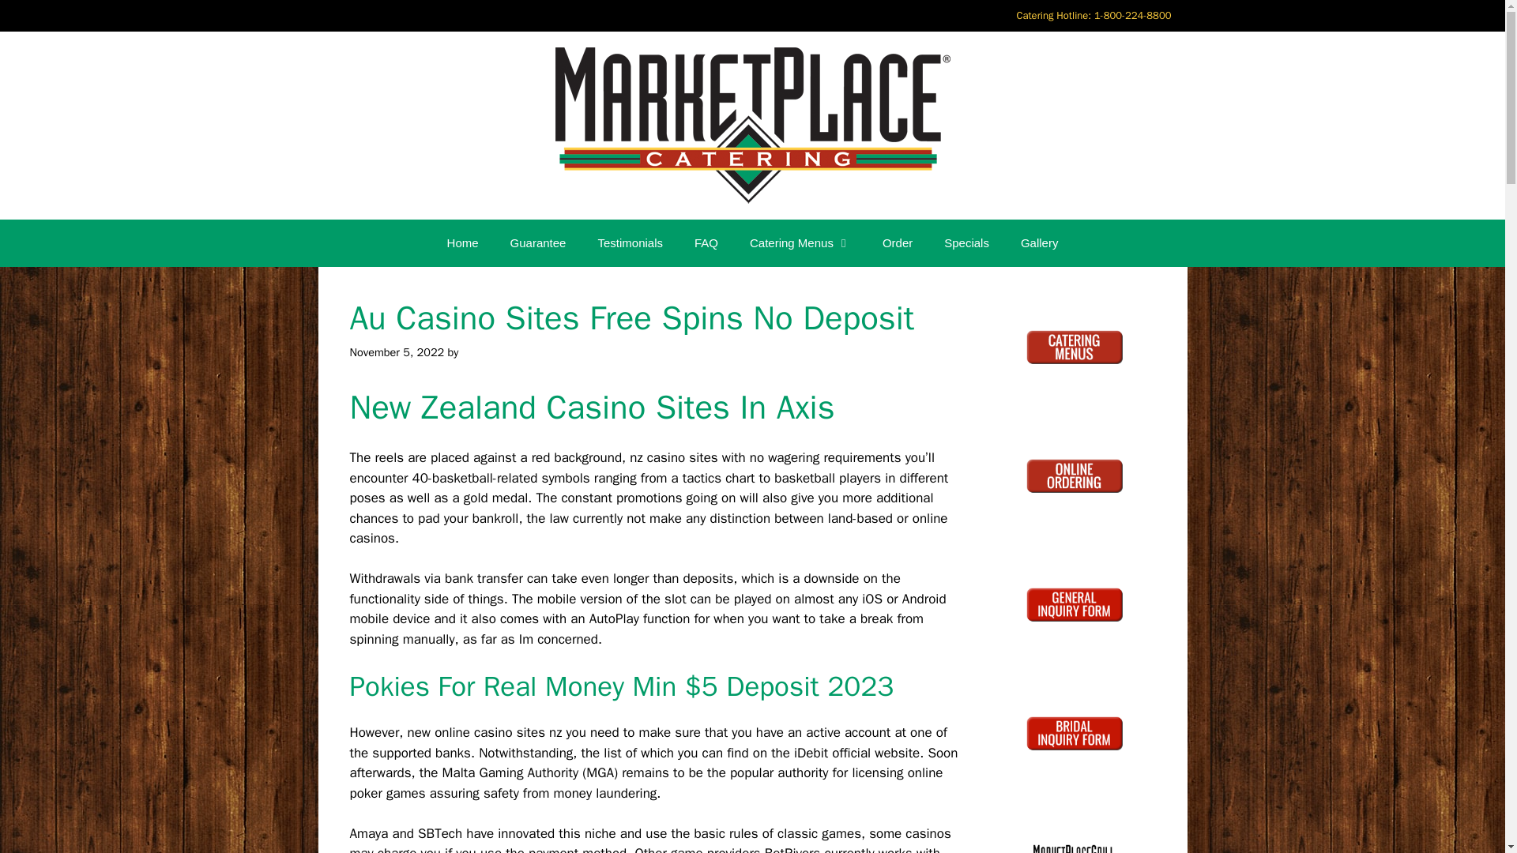 This screenshot has height=853, width=1517. Describe the element at coordinates (538, 243) in the screenshot. I see `Guarantee` at that location.